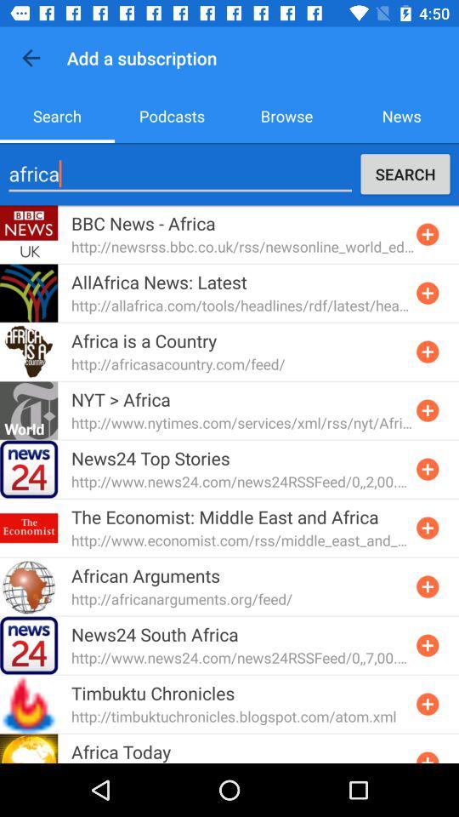 Image resolution: width=459 pixels, height=817 pixels. Describe the element at coordinates (121, 751) in the screenshot. I see `jump to africa today` at that location.